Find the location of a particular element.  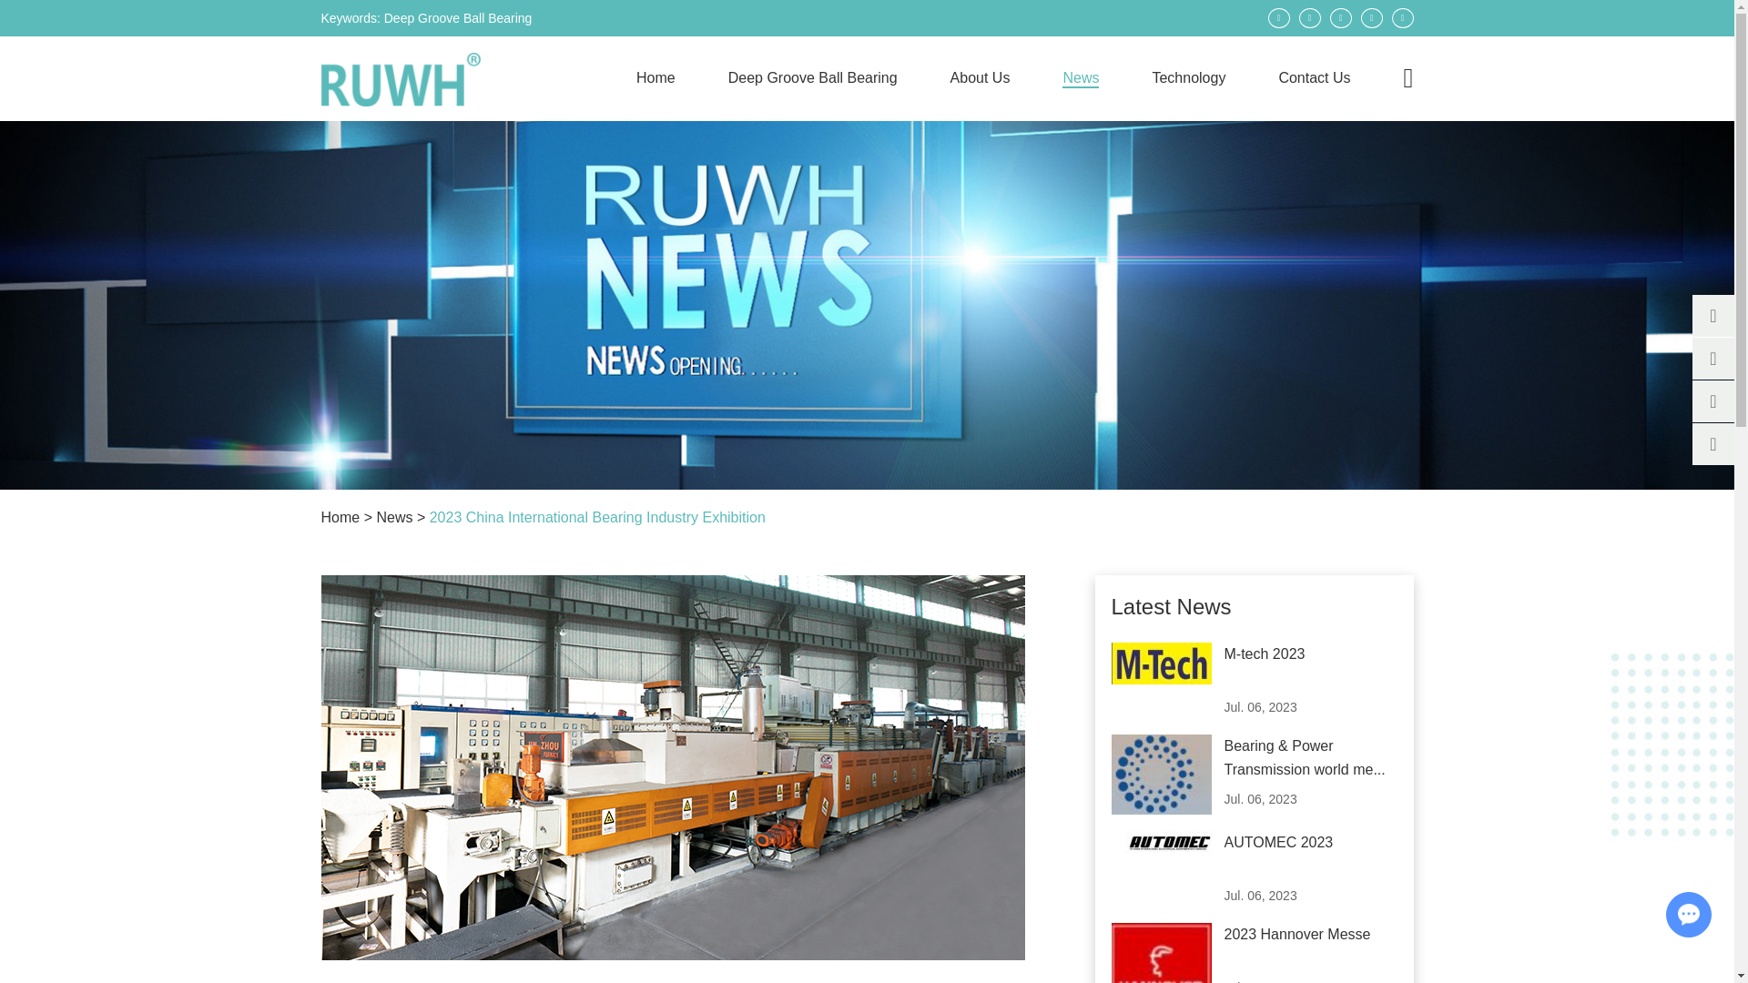

Deep Groove Ball Bearing is located at coordinates (813, 77).